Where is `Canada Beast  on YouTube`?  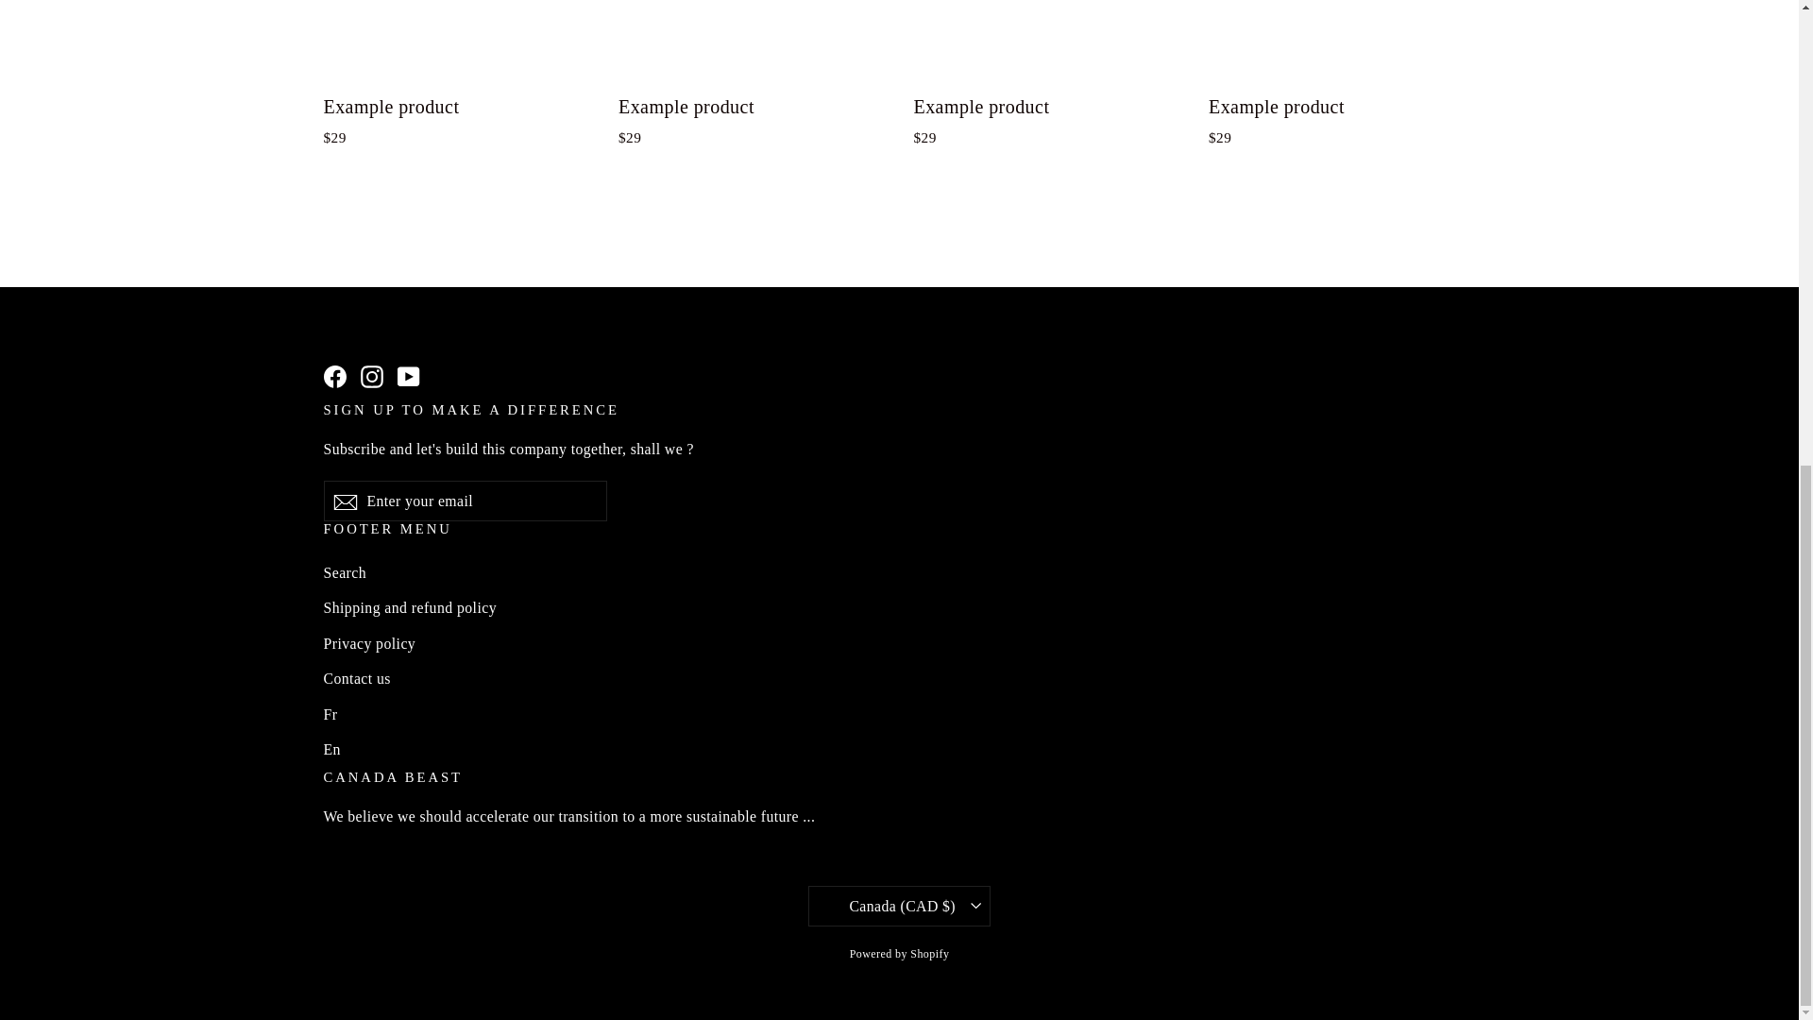 Canada Beast  on YouTube is located at coordinates (408, 374).